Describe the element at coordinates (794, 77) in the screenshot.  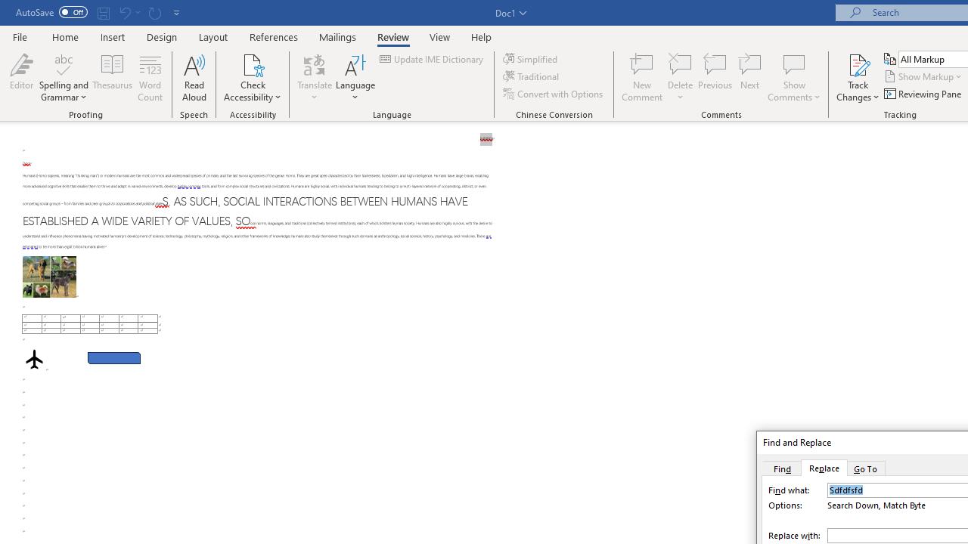
I see `Show Comments` at that location.